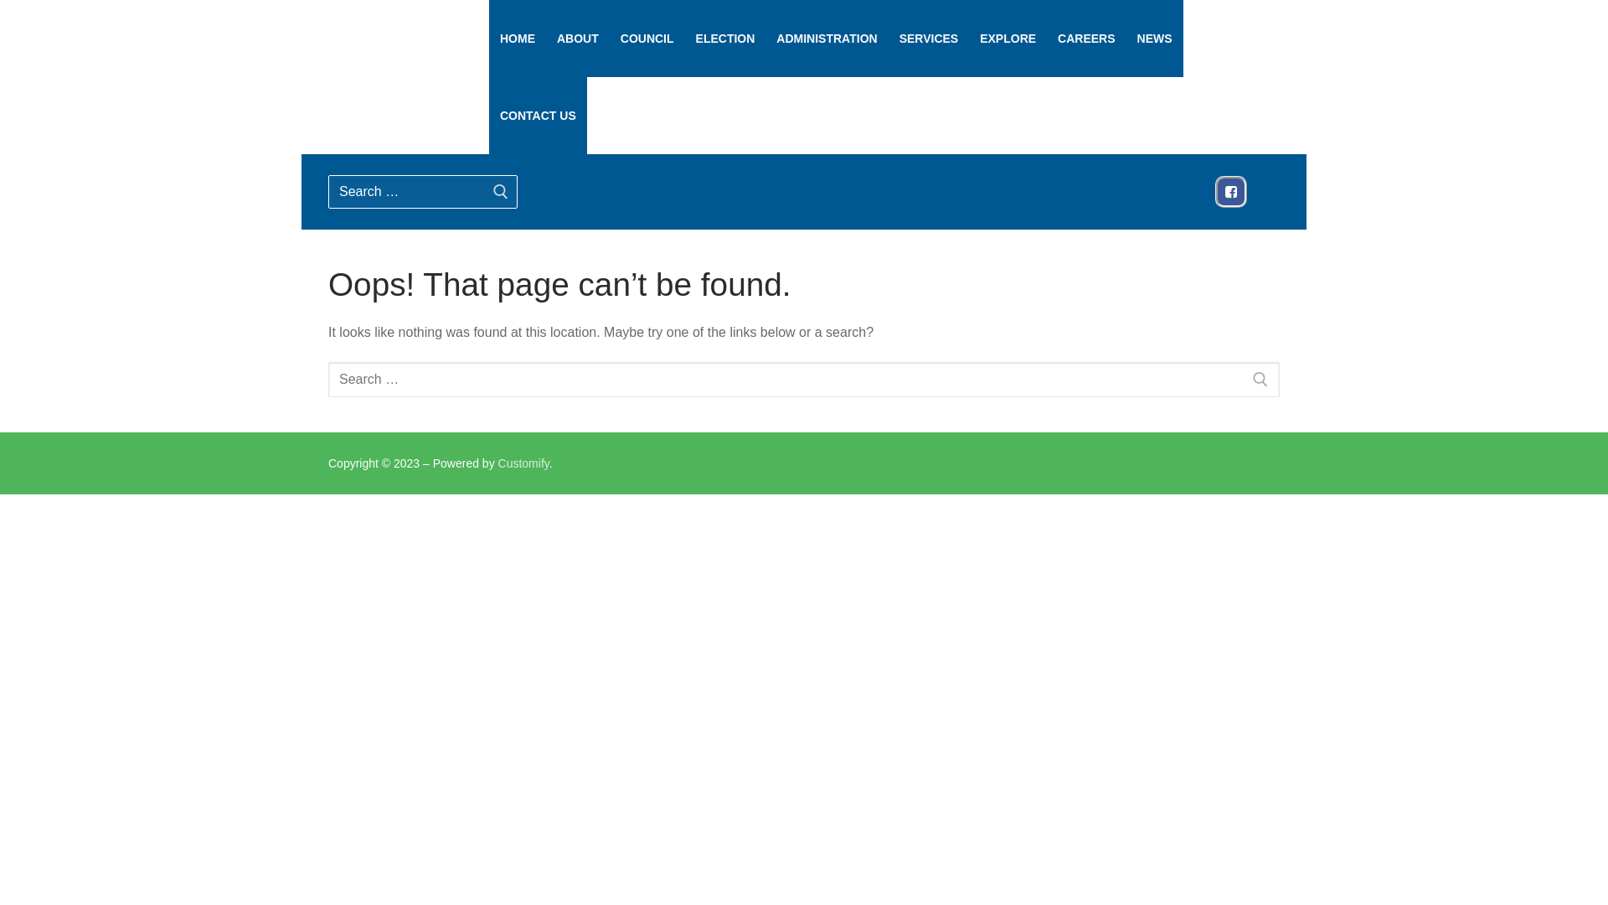 The width and height of the screenshot is (1608, 905). What do you see at coordinates (647, 39) in the screenshot?
I see `COUNCIL` at bounding box center [647, 39].